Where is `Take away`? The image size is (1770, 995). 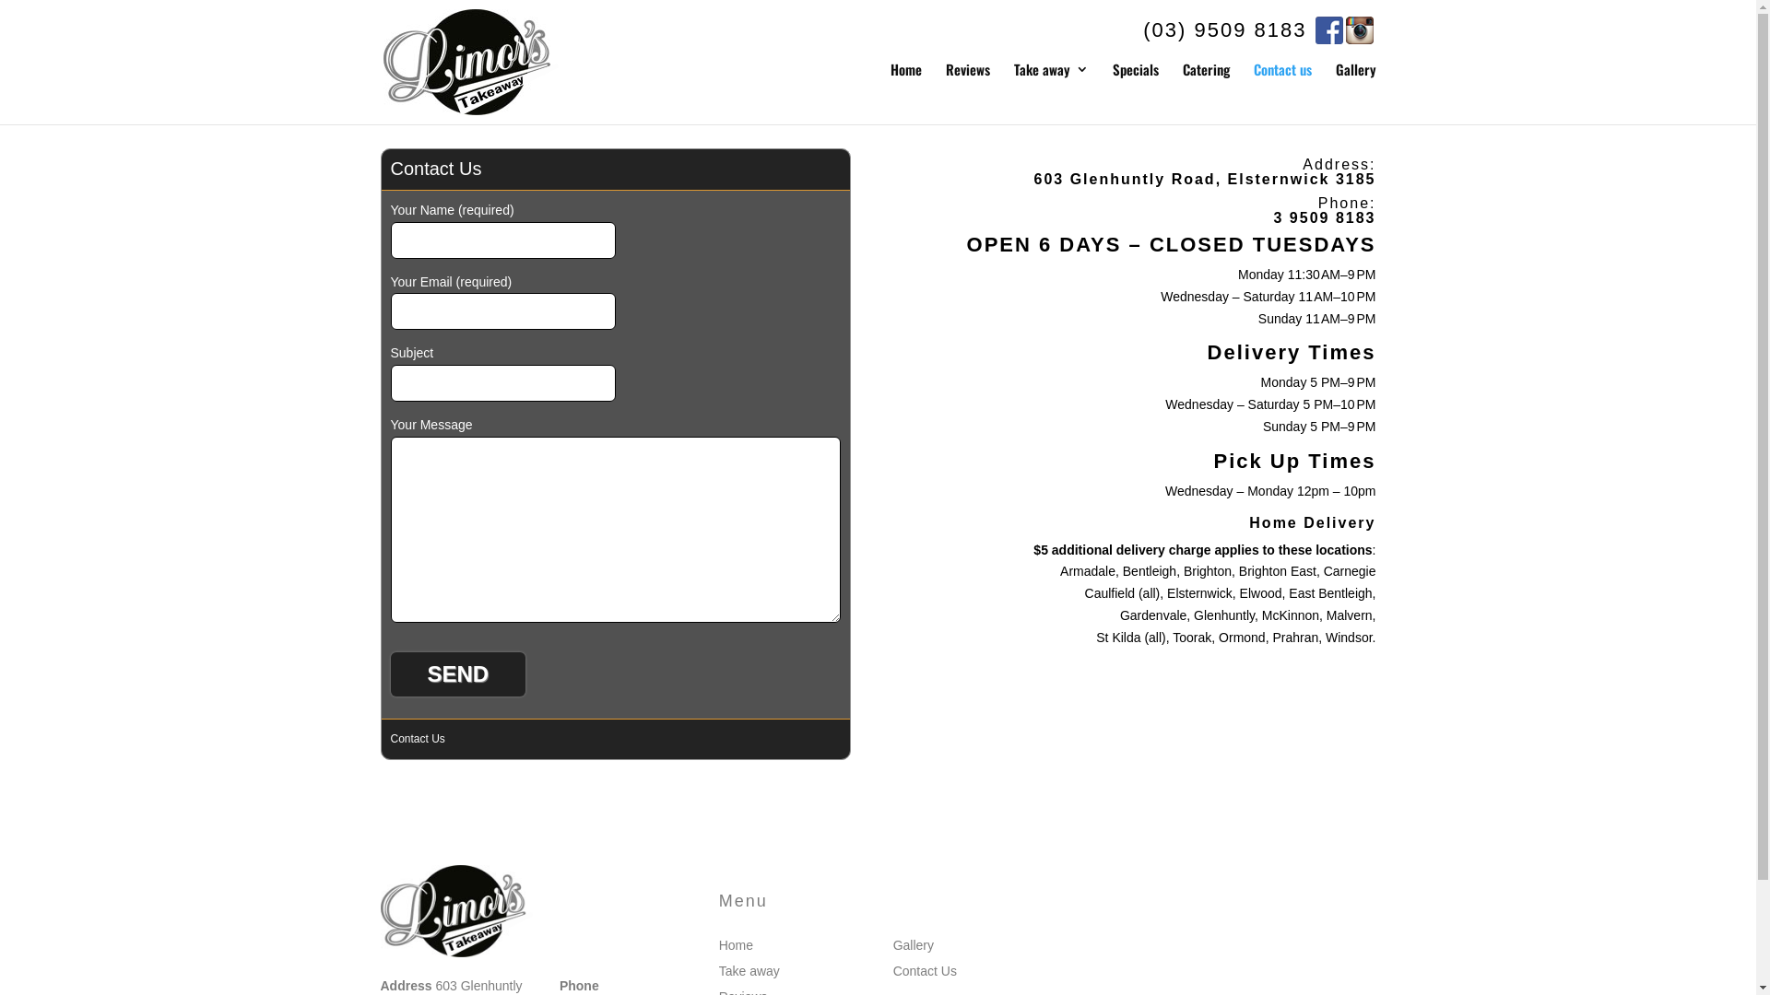
Take away is located at coordinates (1051, 83).